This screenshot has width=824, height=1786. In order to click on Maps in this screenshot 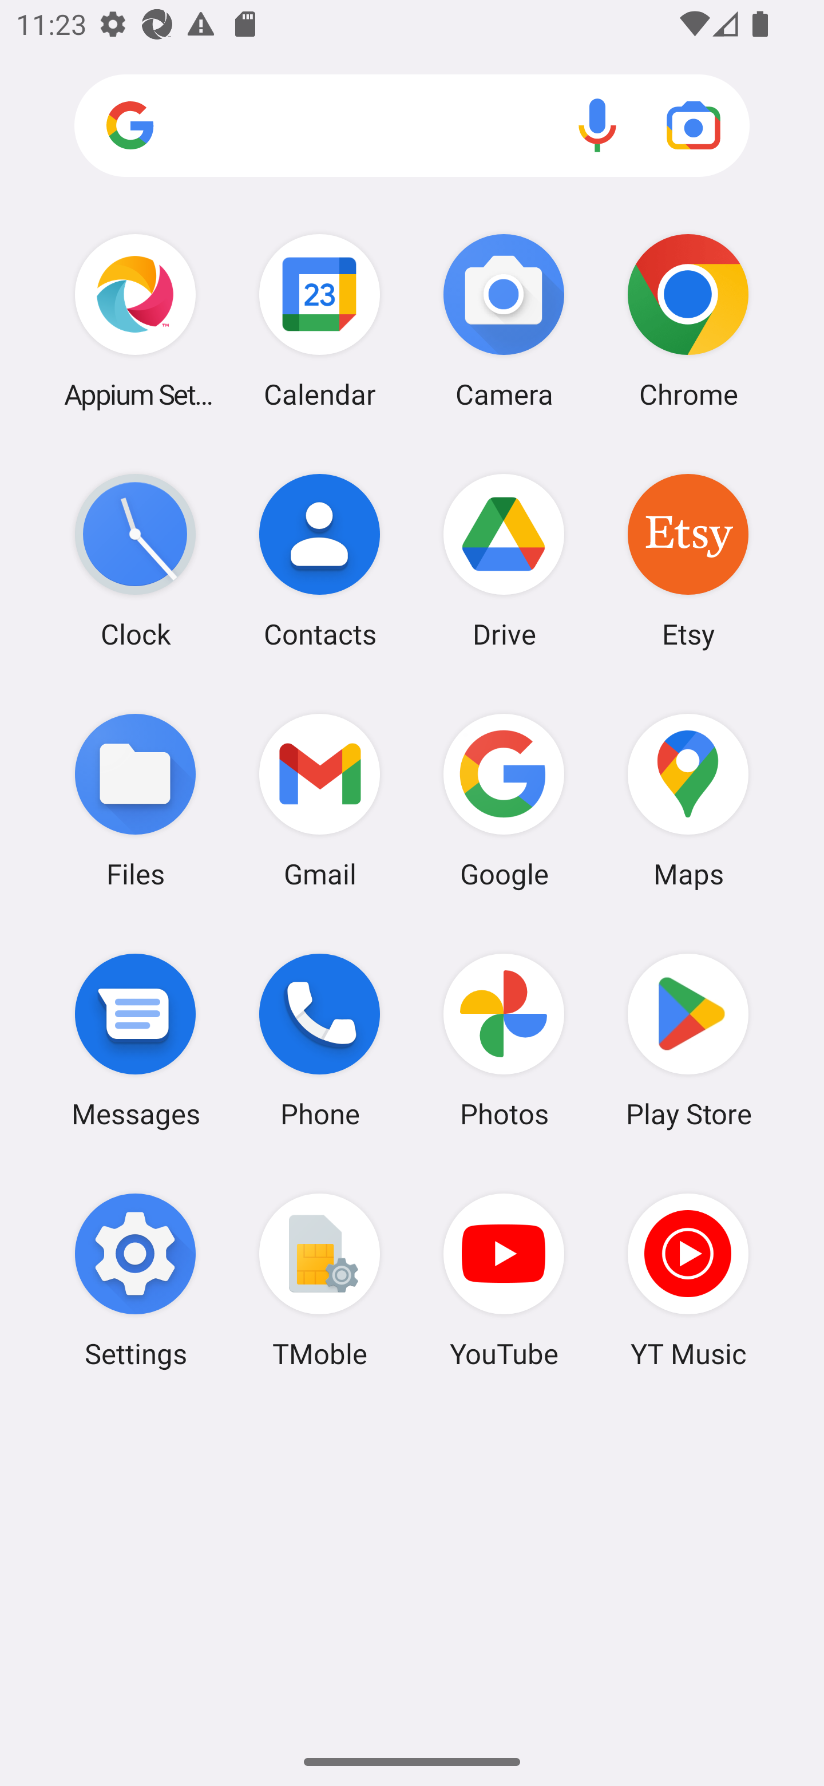, I will do `click(688, 800)`.